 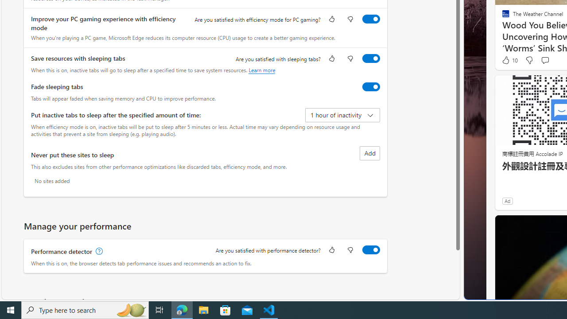 I want to click on Learn more, so click(x=262, y=70).